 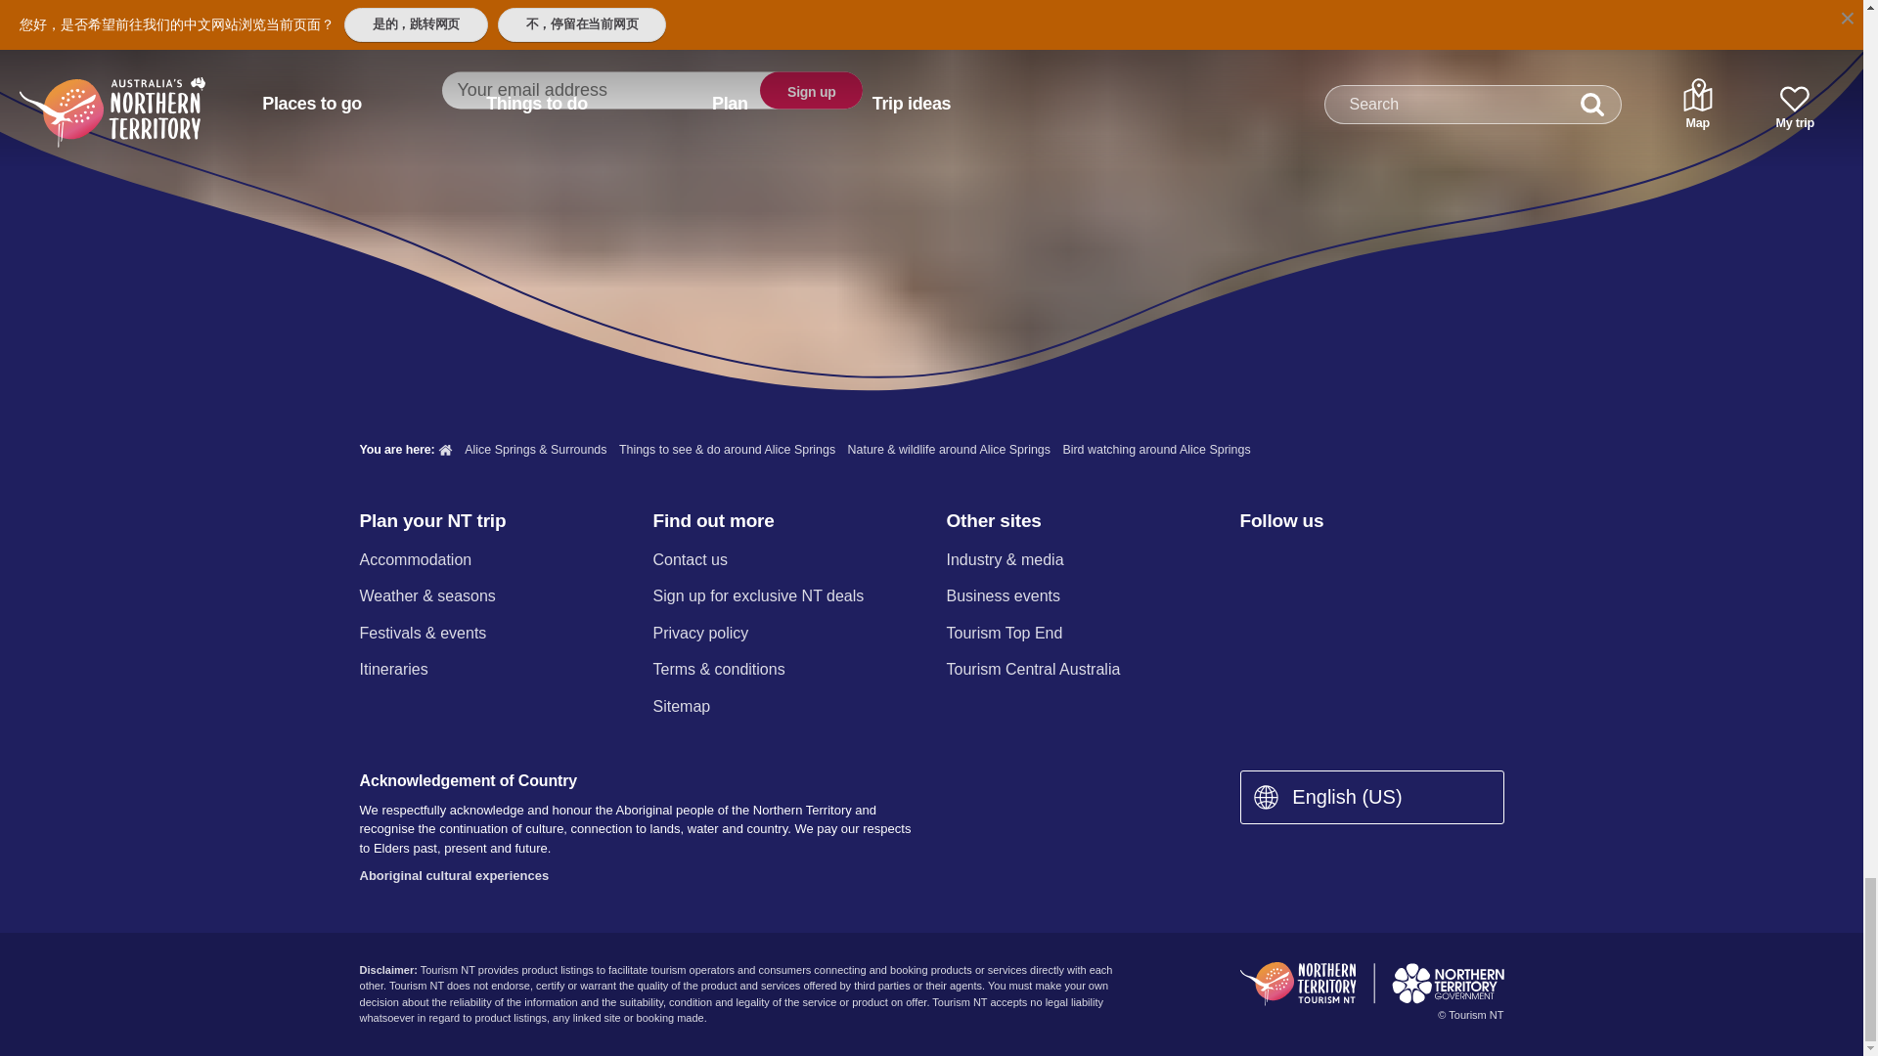 What do you see at coordinates (1405, 561) in the screenshot?
I see `YouTube` at bounding box center [1405, 561].